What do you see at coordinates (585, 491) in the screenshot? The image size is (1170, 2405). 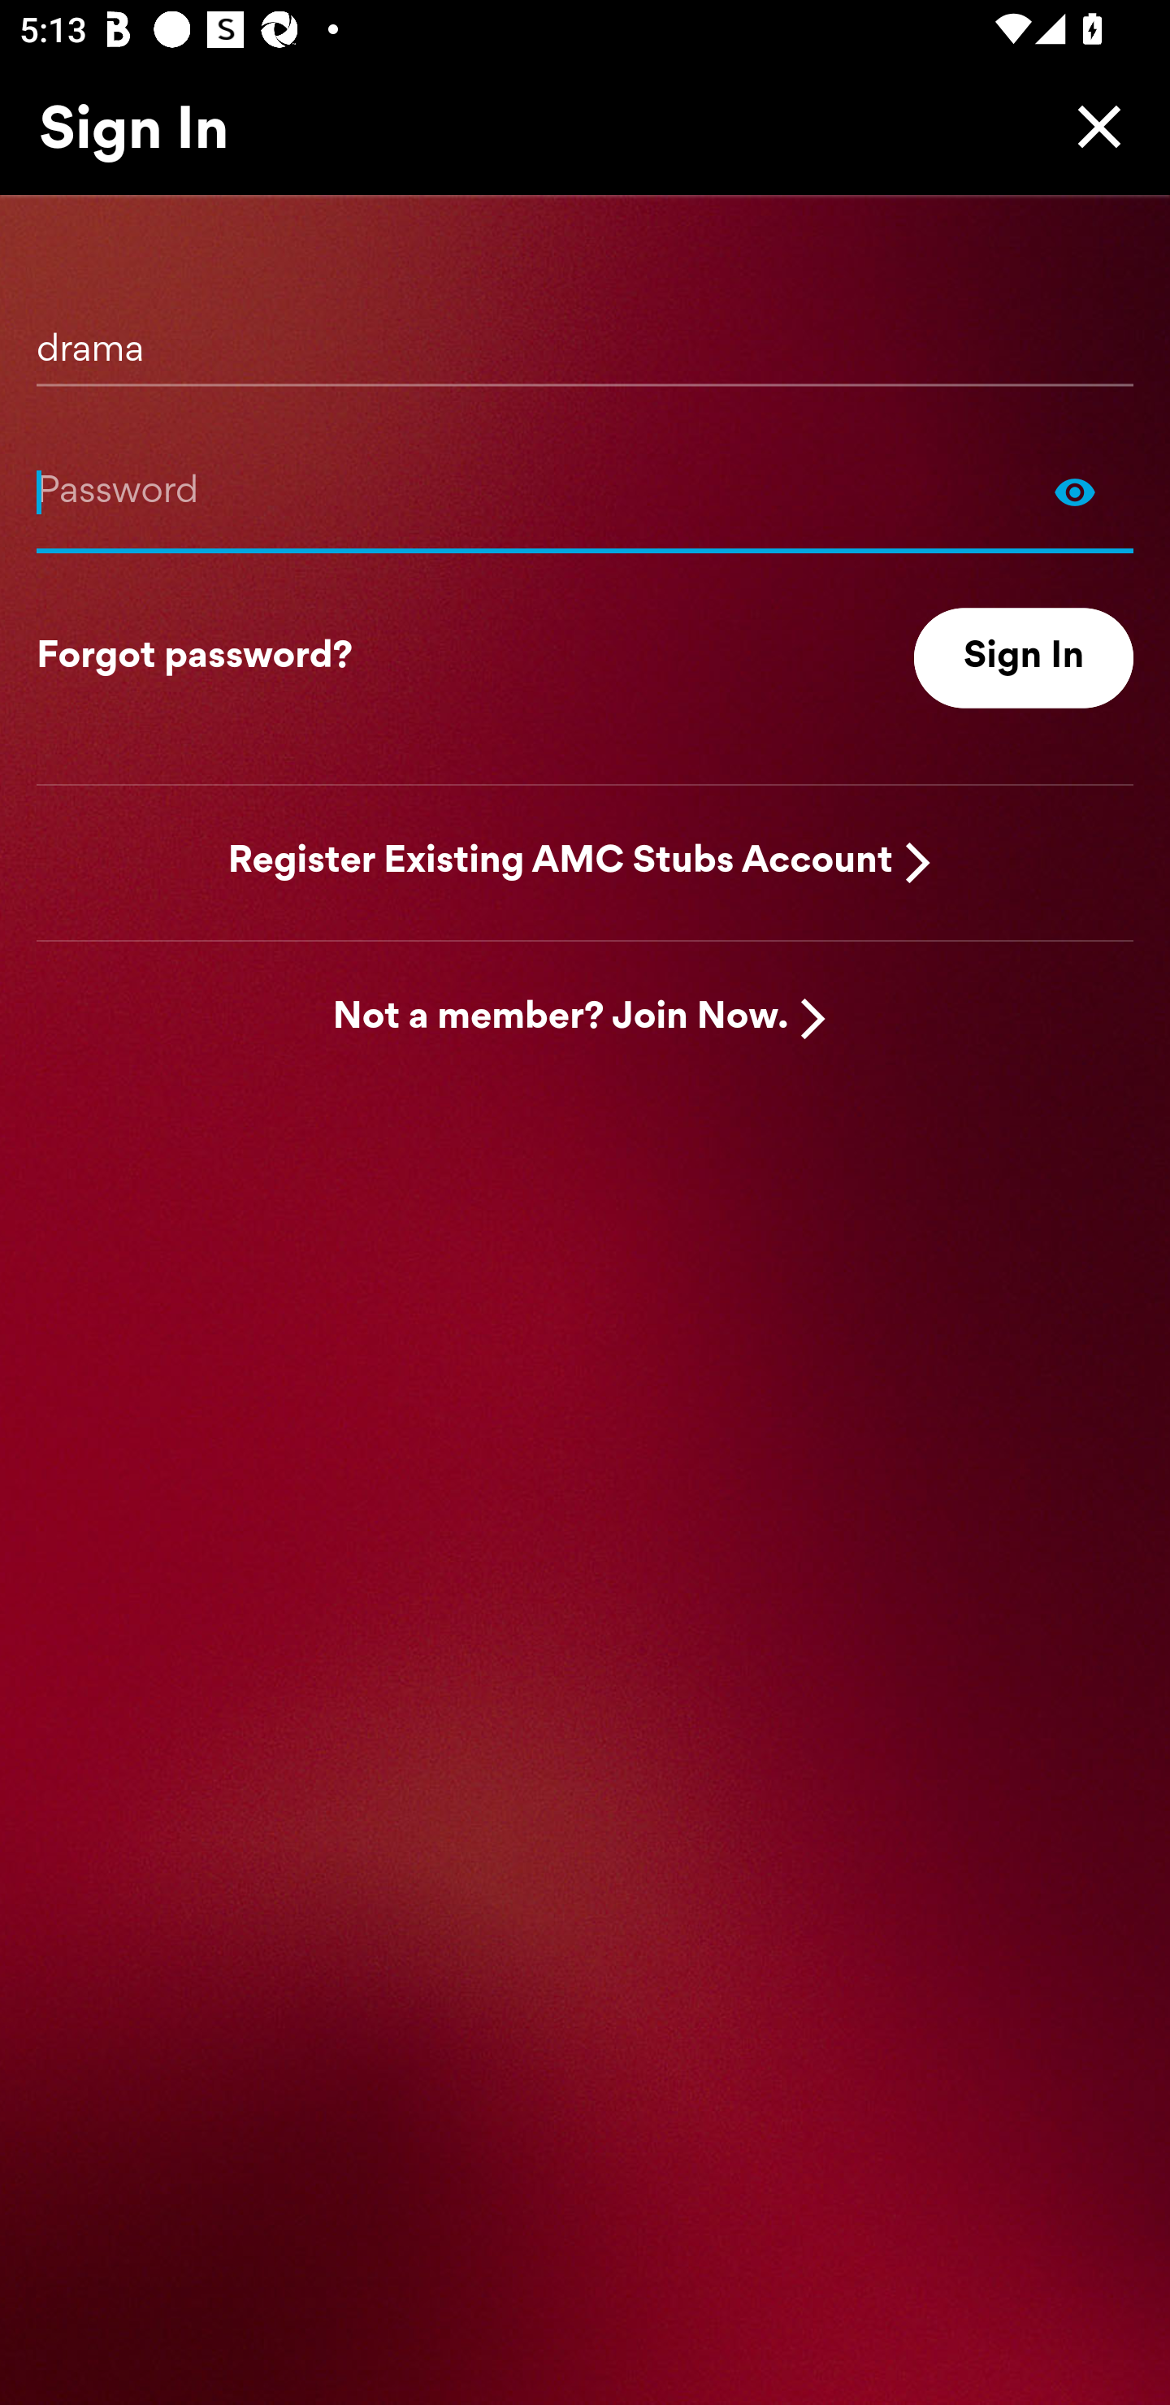 I see `Show Password` at bounding box center [585, 491].